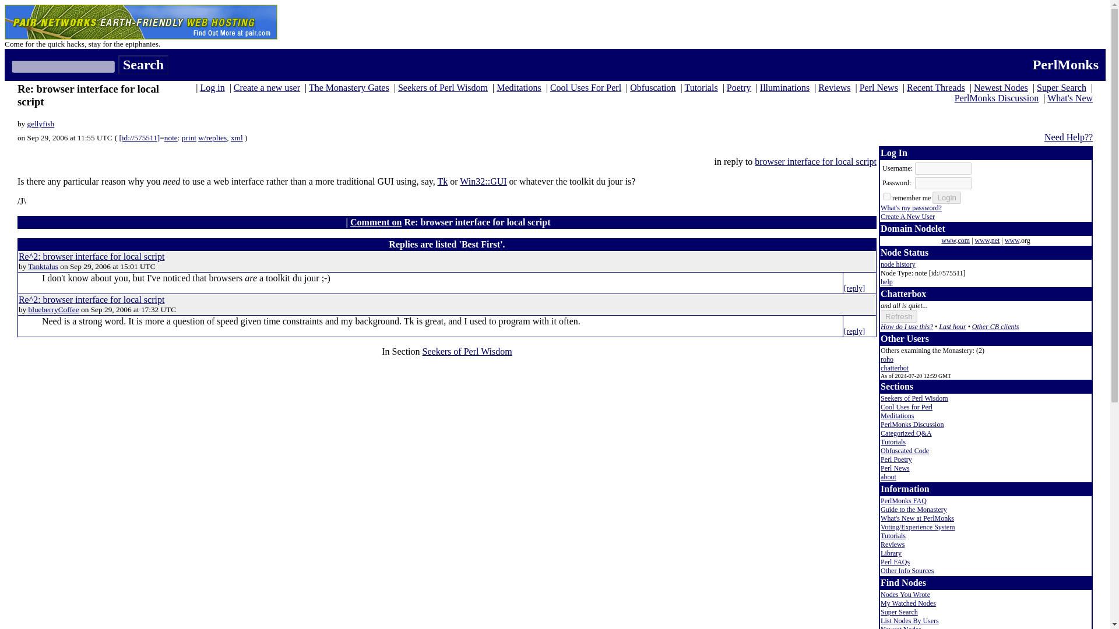  What do you see at coordinates (1001, 87) in the screenshot?
I see `Newest Nodes` at bounding box center [1001, 87].